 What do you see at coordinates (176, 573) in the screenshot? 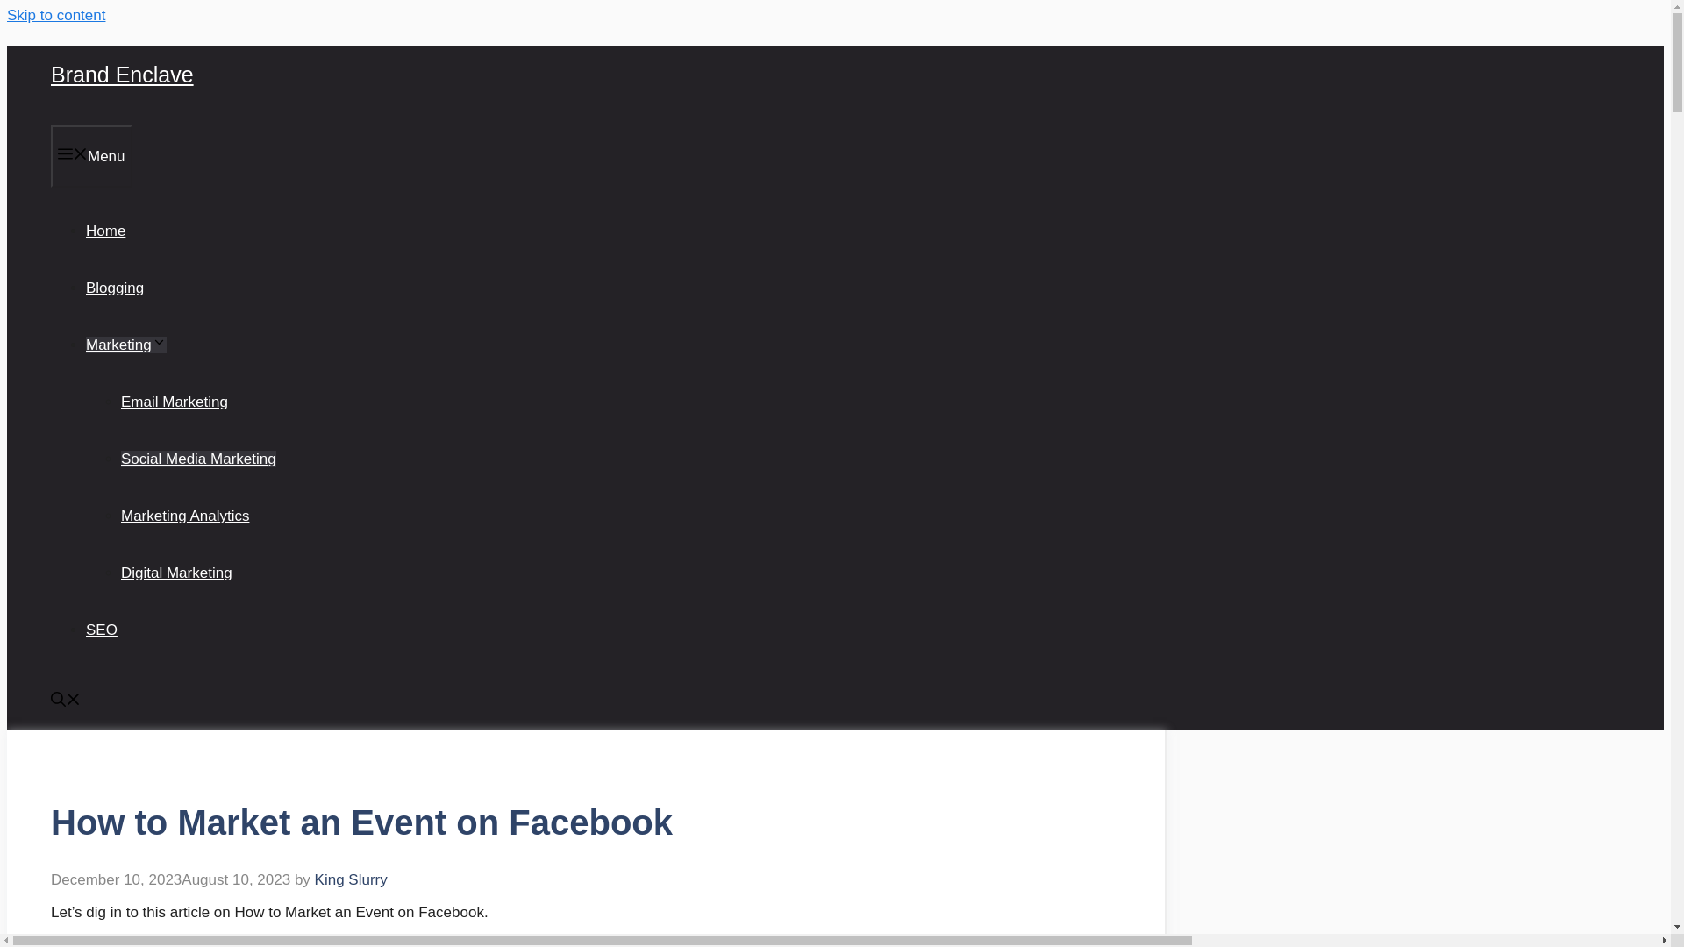
I see `Digital Marketing` at bounding box center [176, 573].